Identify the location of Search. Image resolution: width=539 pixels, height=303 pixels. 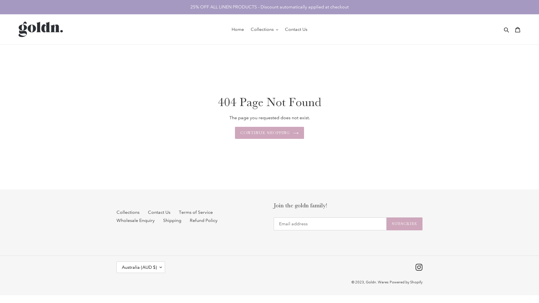
(507, 29).